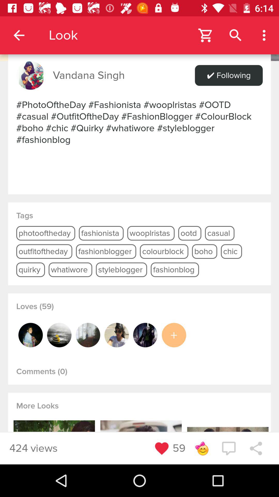  Describe the element at coordinates (145, 335) in the screenshot. I see `open this user profil` at that location.